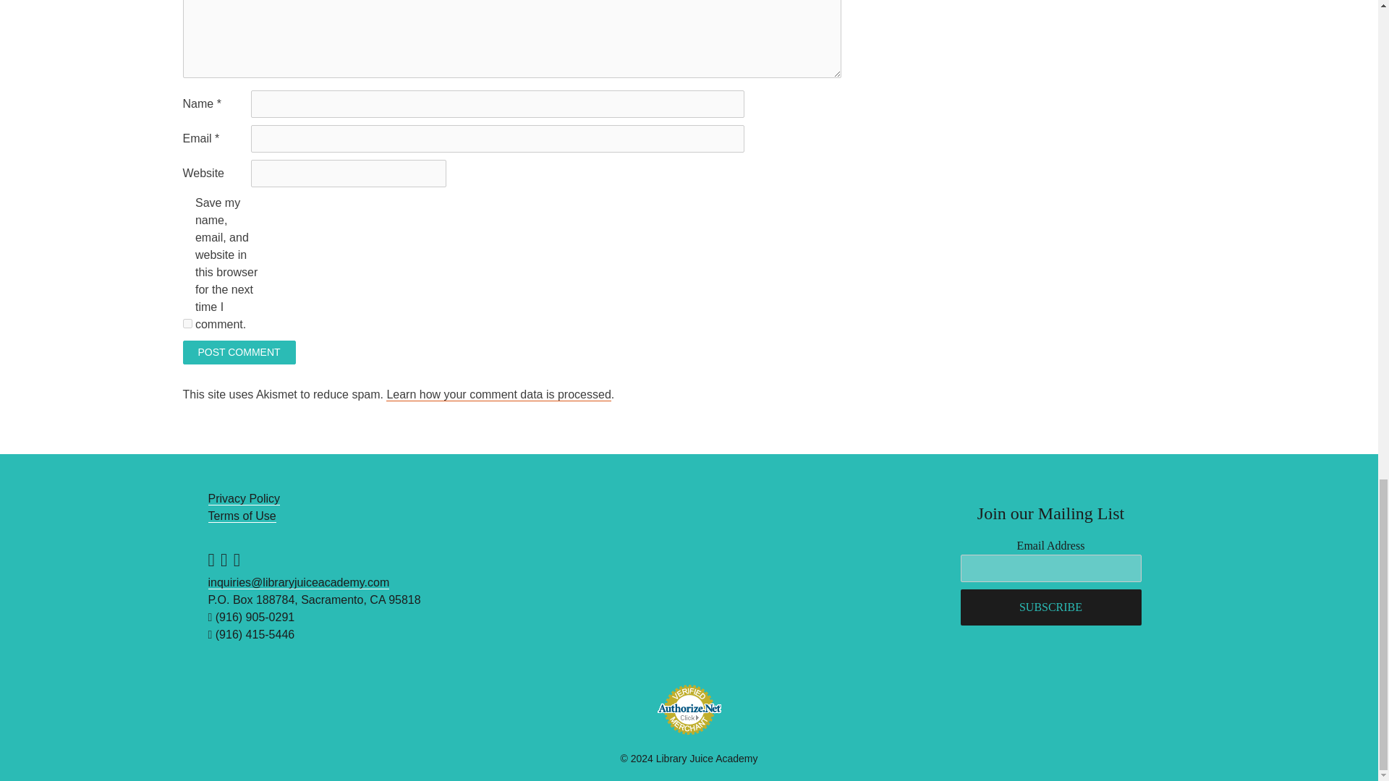 This screenshot has width=1389, height=781. What do you see at coordinates (224, 560) in the screenshot?
I see `twitter` at bounding box center [224, 560].